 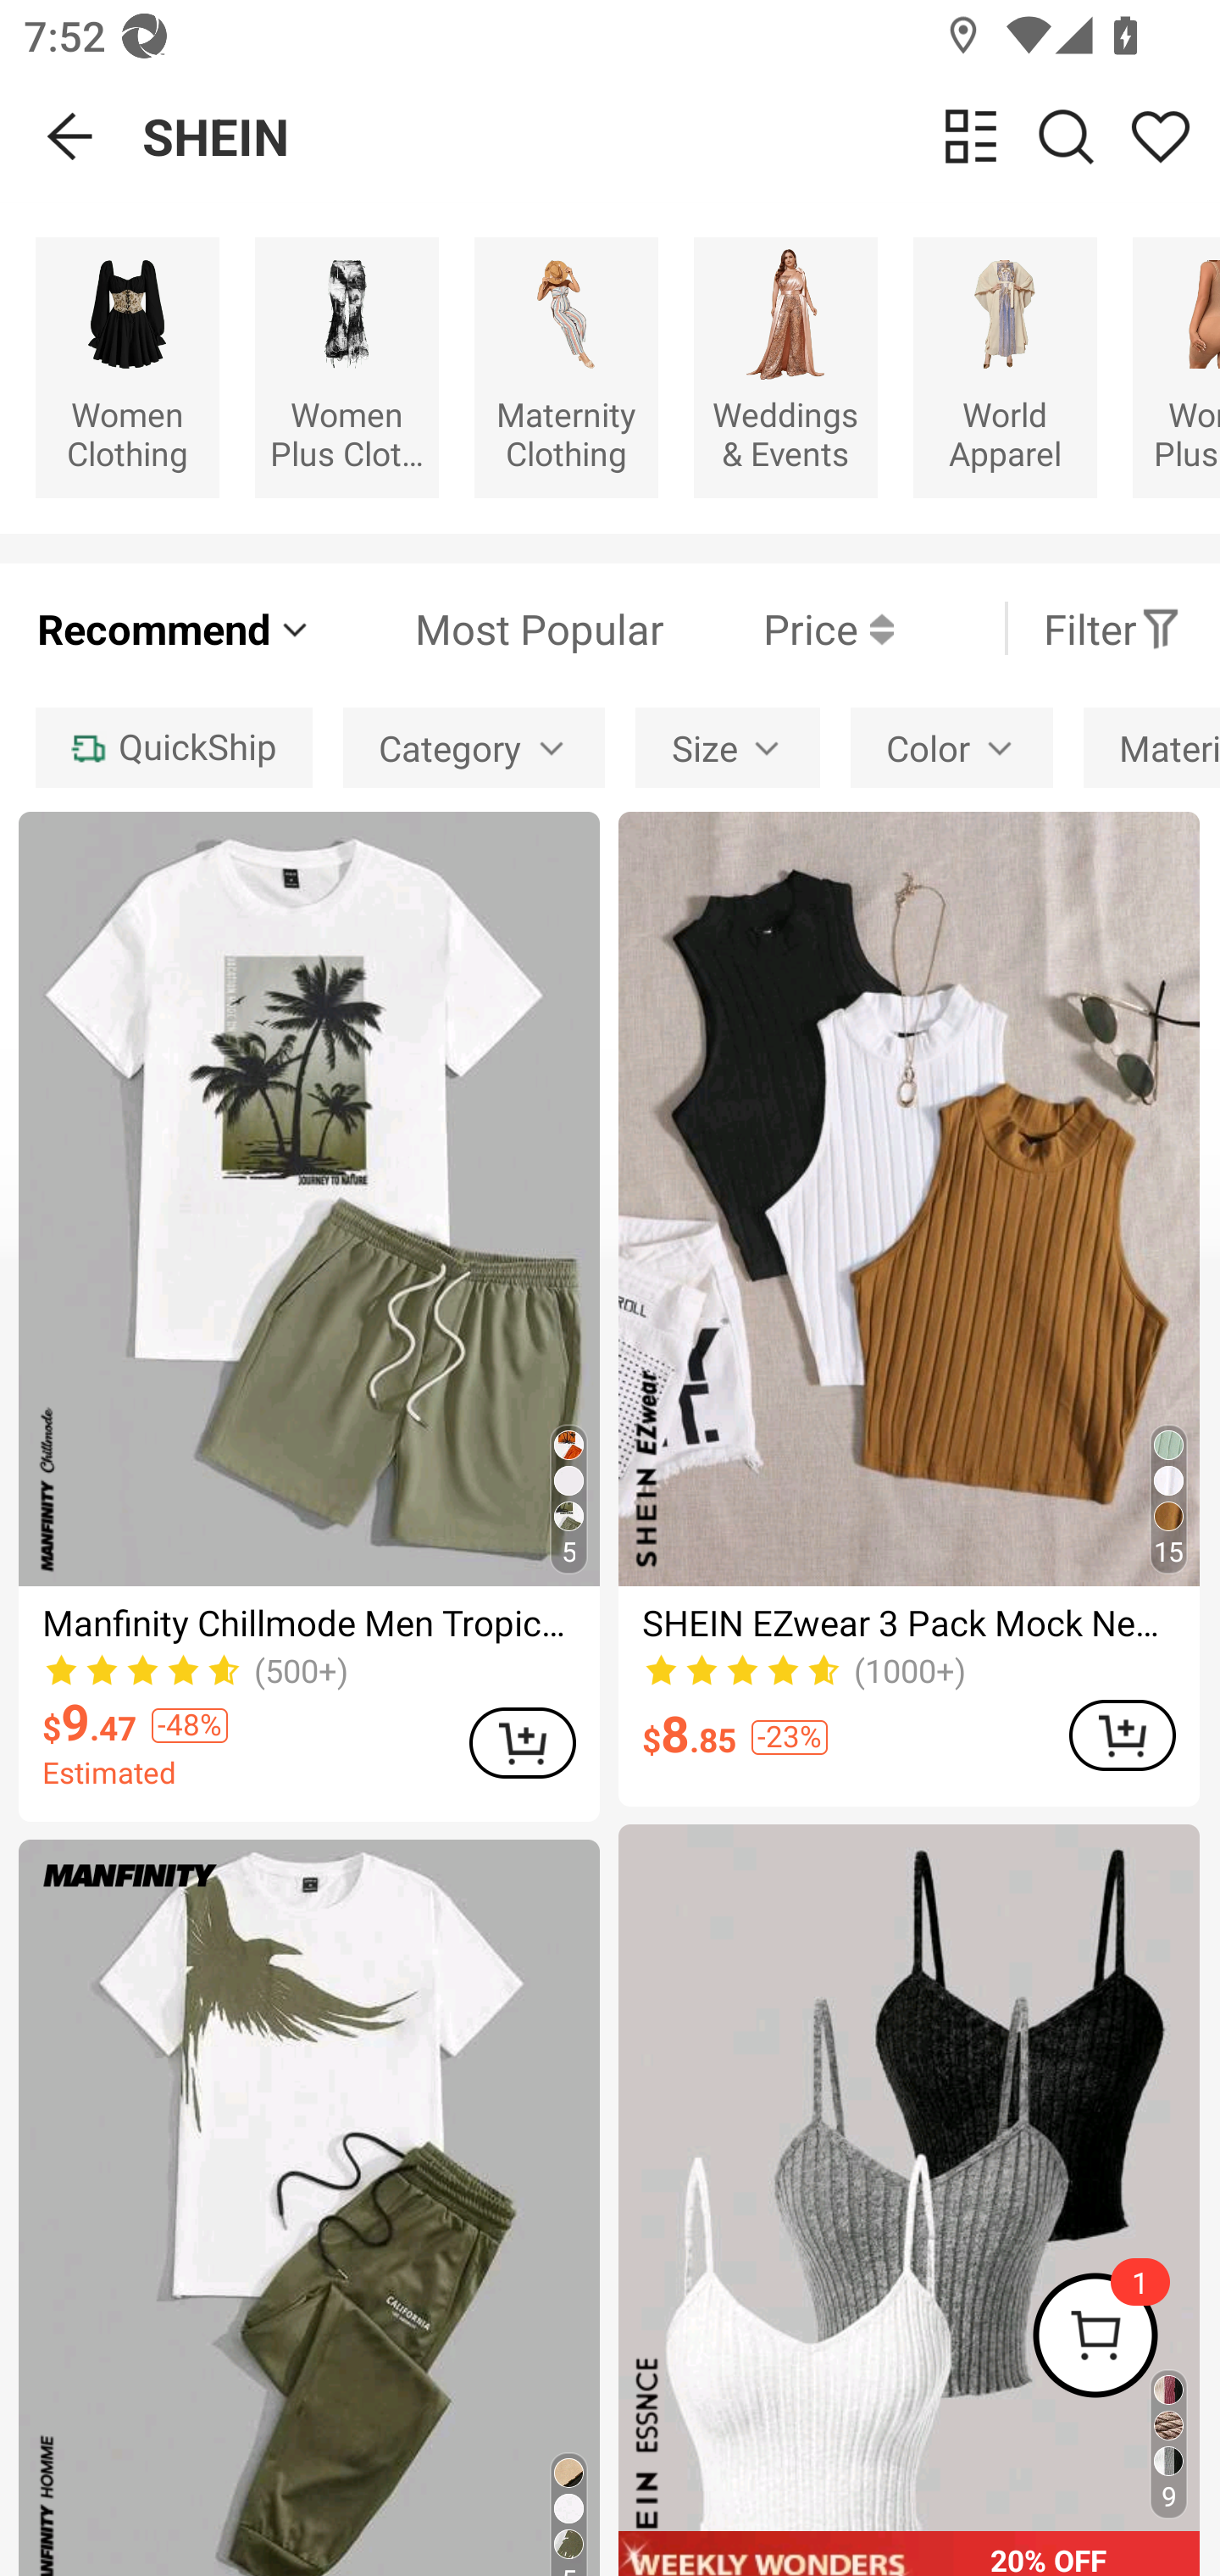 I want to click on ADD TO CART, so click(x=1122, y=1735).